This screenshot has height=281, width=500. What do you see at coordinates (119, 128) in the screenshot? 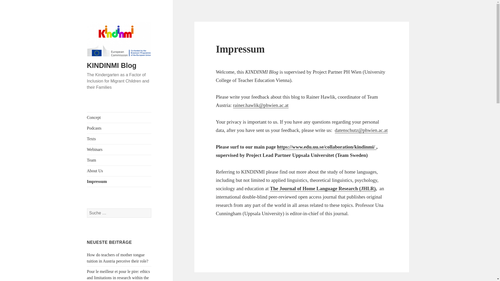
I see `Podcasts` at bounding box center [119, 128].